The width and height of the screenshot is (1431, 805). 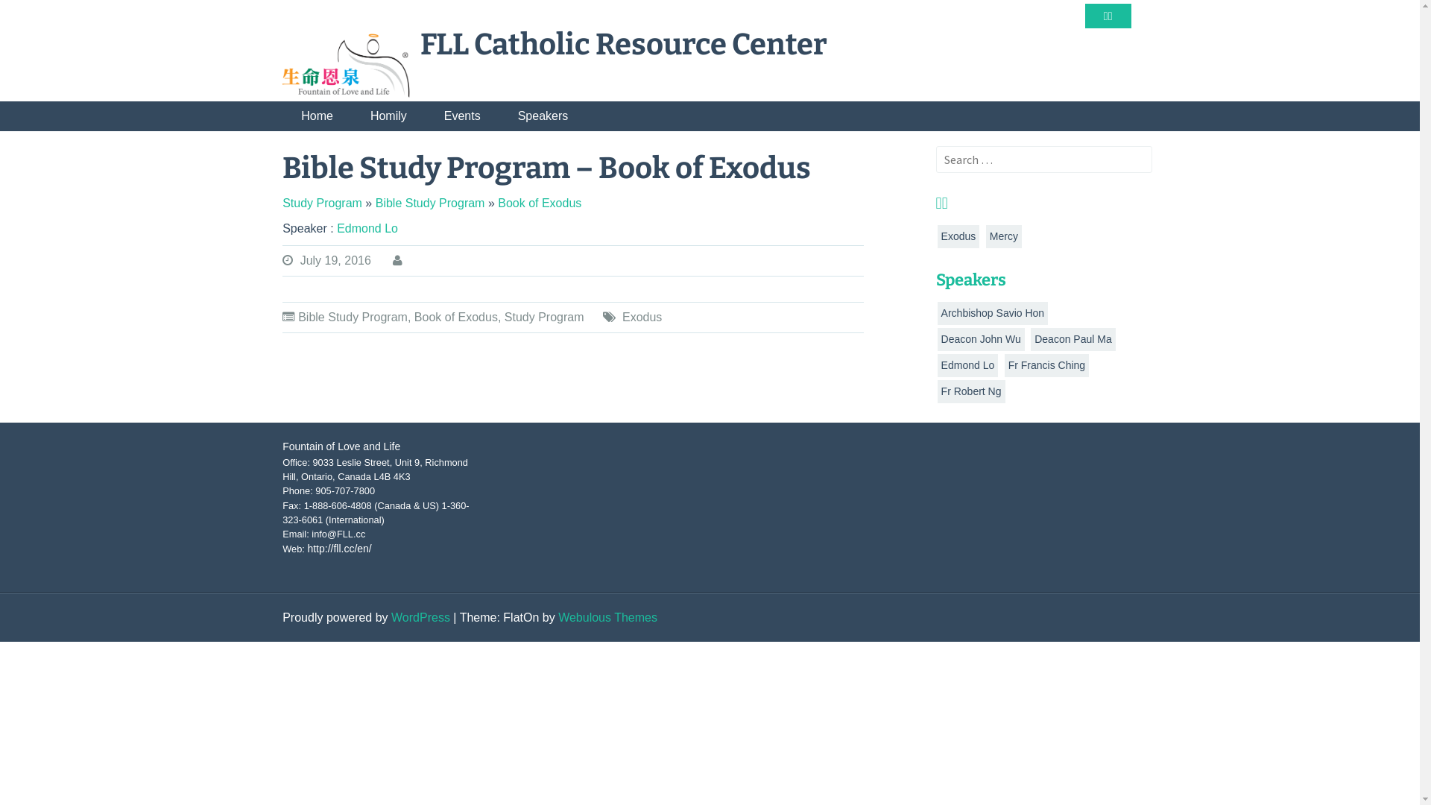 What do you see at coordinates (456, 318) in the screenshot?
I see `Book of Exodus` at bounding box center [456, 318].